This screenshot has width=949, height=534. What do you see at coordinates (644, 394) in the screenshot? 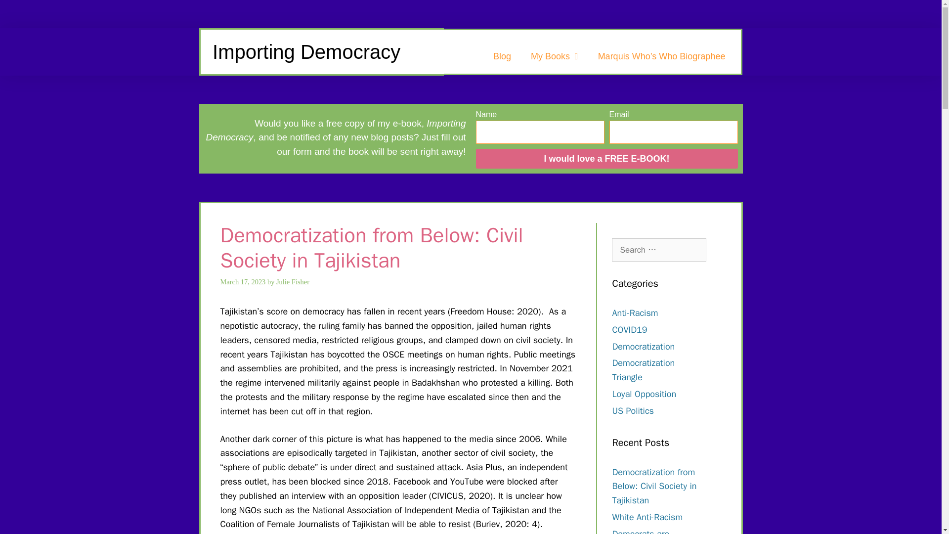
I see `Loyal Opposition` at bounding box center [644, 394].